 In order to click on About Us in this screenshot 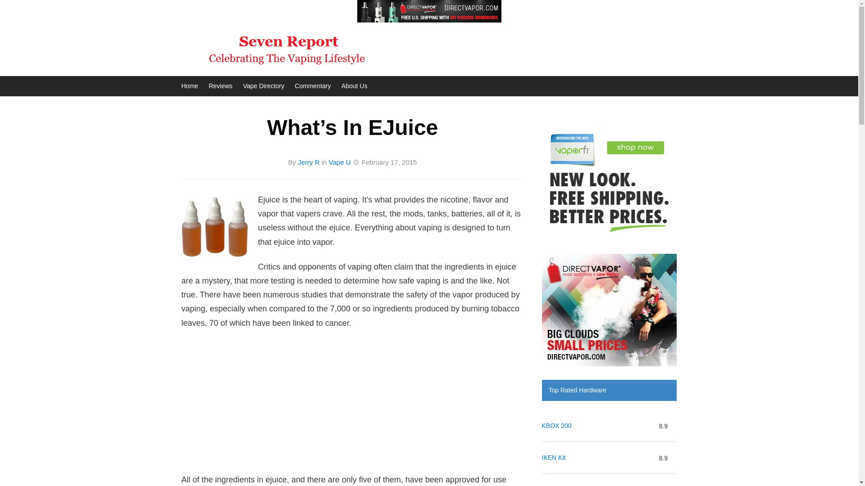, I will do `click(355, 85)`.